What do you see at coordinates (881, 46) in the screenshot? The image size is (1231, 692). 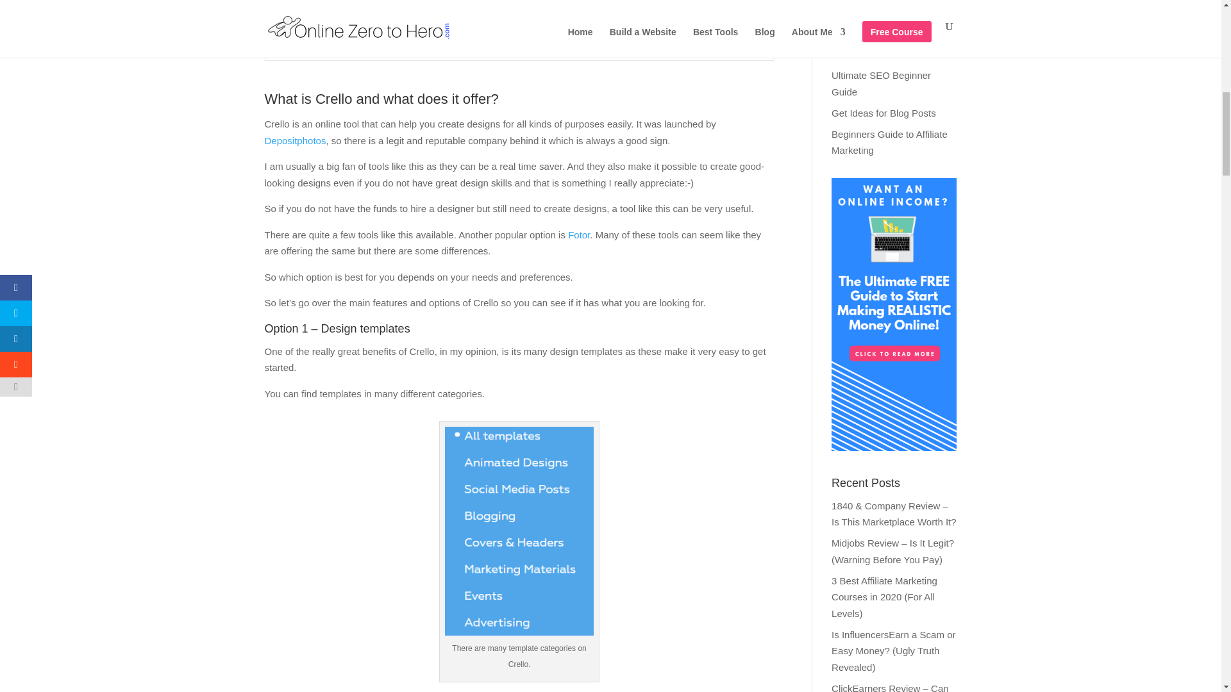 I see `How to Write Awesome Content` at bounding box center [881, 46].